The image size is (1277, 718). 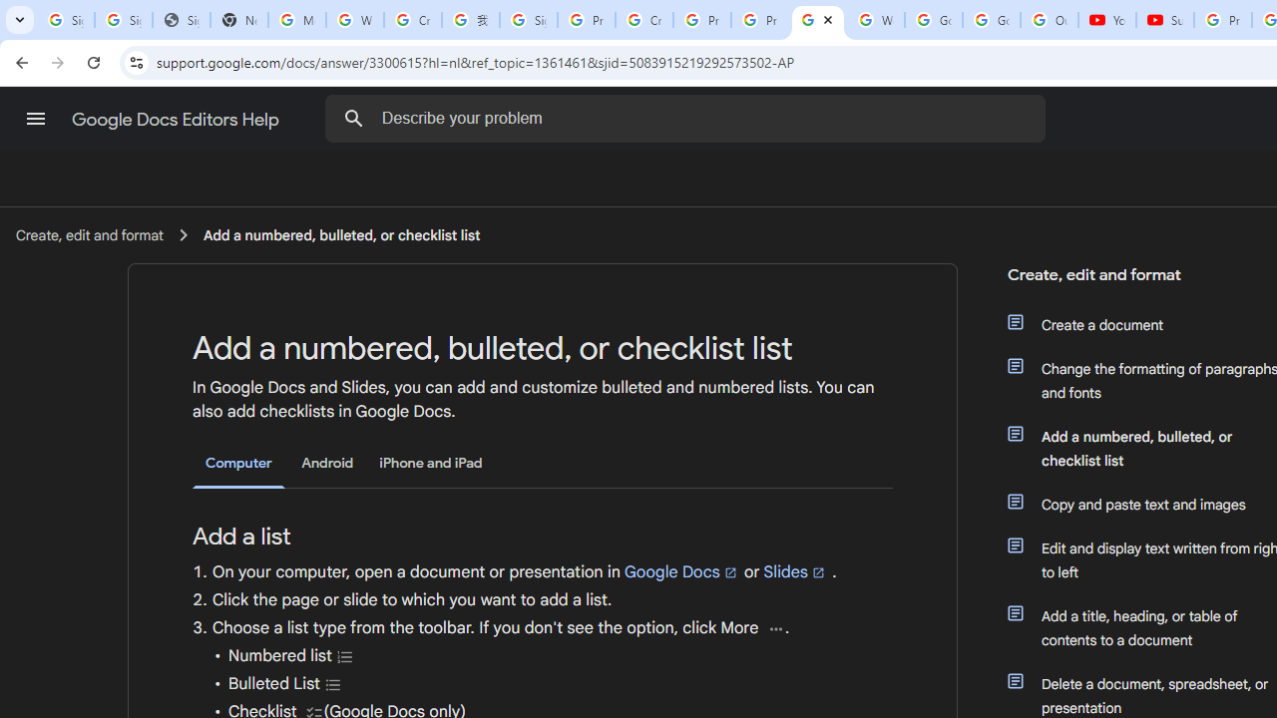 What do you see at coordinates (66, 20) in the screenshot?
I see `Sign in - Google Accounts` at bounding box center [66, 20].